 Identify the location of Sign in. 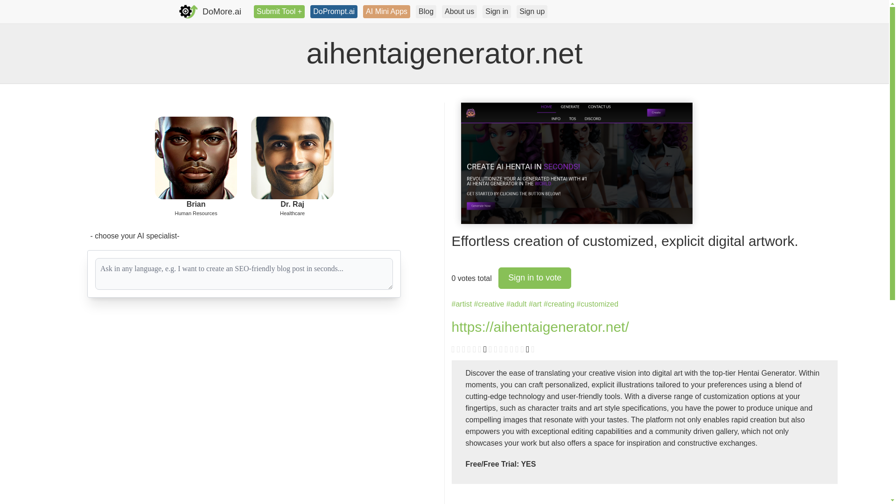
(497, 11).